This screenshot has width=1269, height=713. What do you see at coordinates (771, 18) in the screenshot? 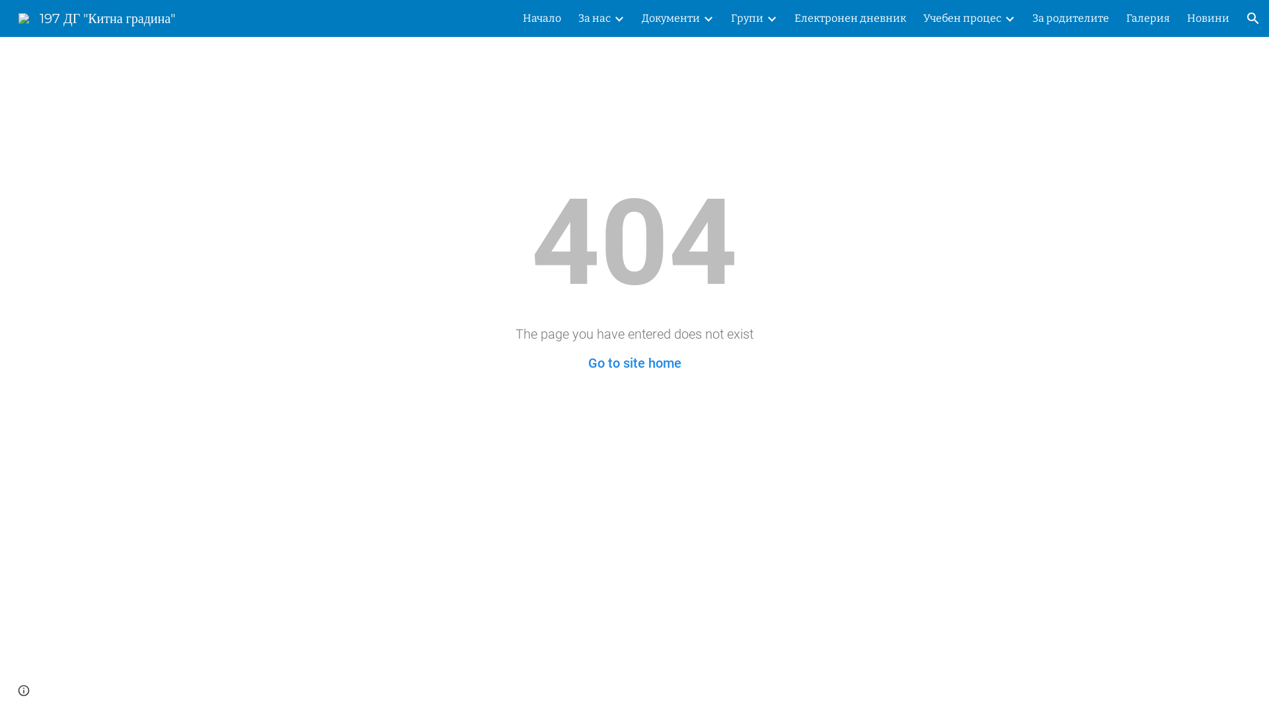
I see `Expand/Collapse` at bounding box center [771, 18].